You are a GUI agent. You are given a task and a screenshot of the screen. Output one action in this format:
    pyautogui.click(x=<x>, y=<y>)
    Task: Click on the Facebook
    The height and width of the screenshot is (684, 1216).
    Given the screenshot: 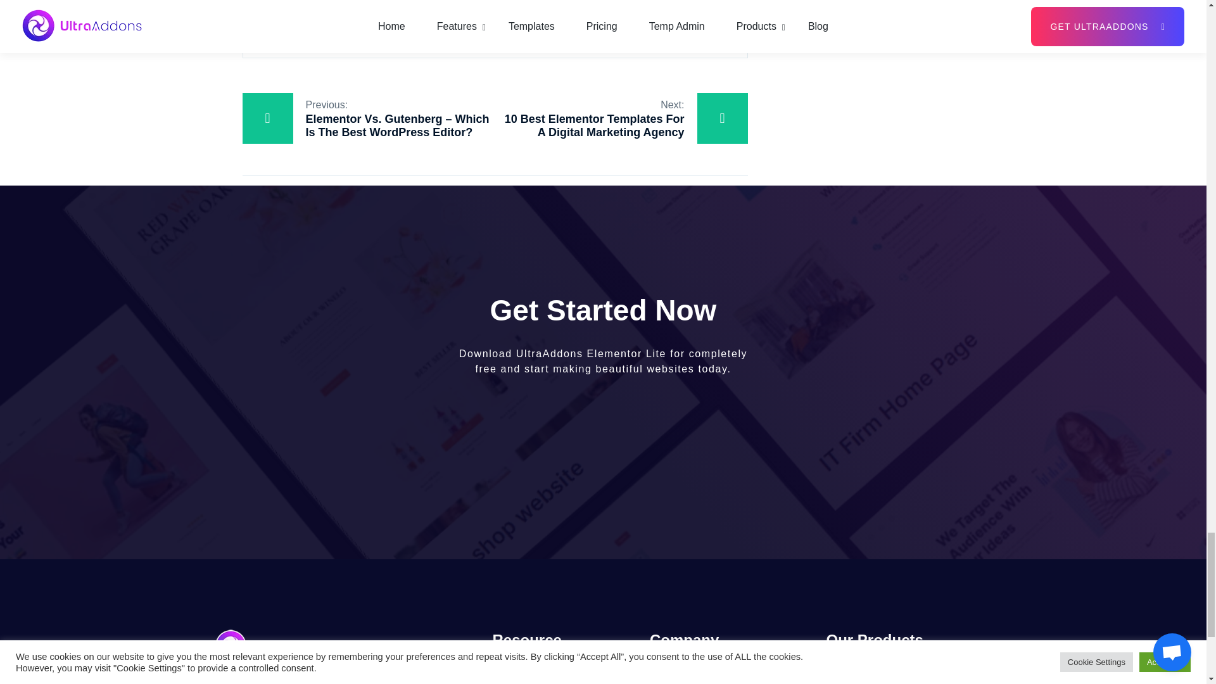 What is the action you would take?
    pyautogui.click(x=565, y=24)
    